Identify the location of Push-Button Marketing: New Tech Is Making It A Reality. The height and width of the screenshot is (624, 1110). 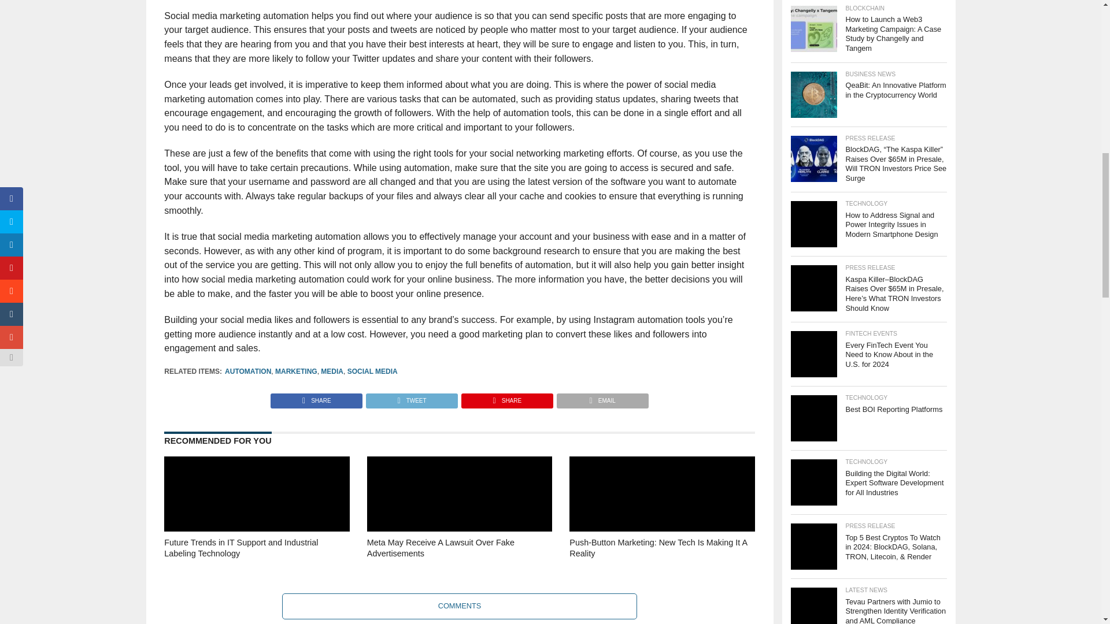
(661, 564).